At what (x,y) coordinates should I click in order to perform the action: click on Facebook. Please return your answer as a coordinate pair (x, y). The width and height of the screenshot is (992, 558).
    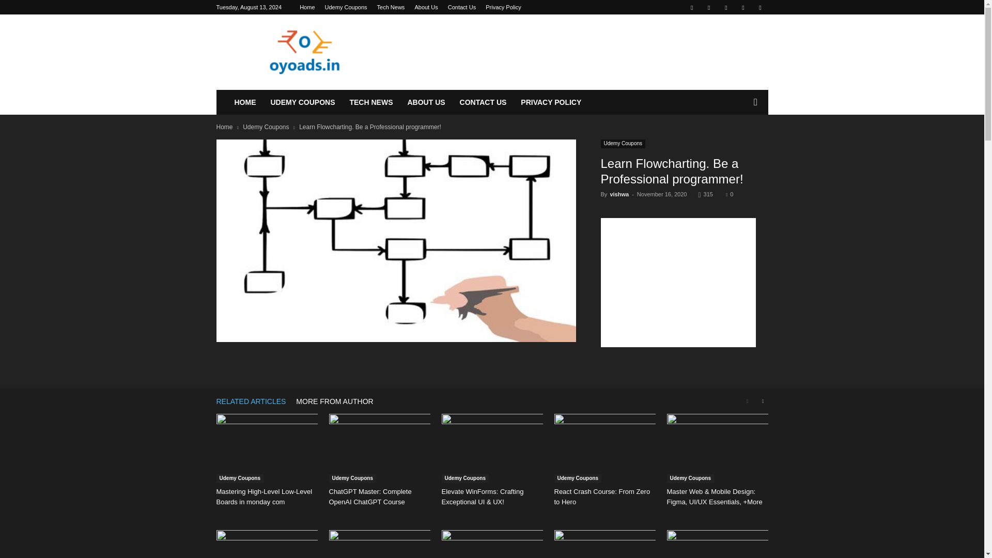
    Looking at the image, I should click on (691, 7).